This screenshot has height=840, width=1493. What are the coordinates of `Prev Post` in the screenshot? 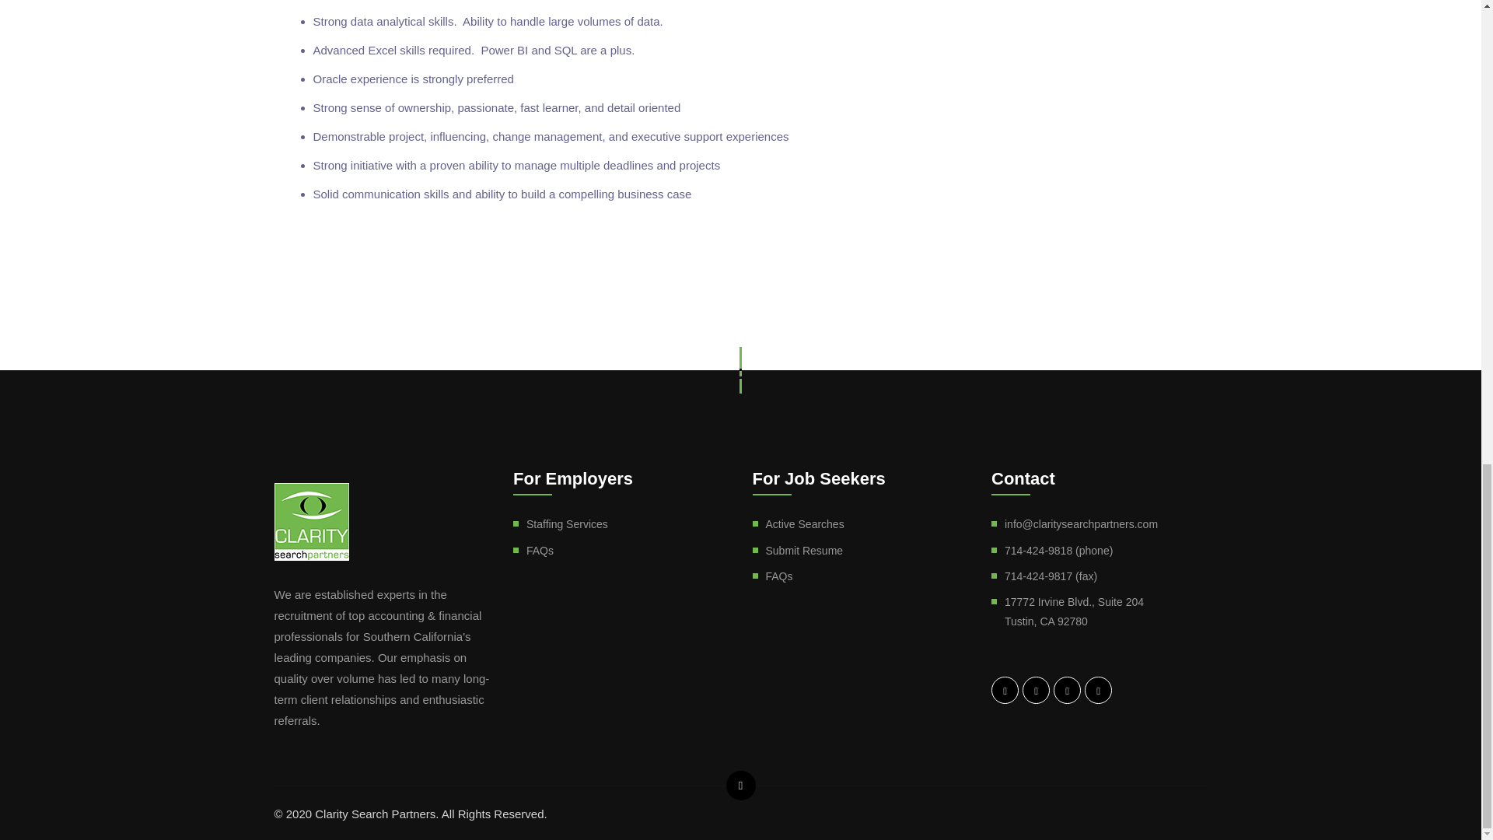 It's located at (327, 296).